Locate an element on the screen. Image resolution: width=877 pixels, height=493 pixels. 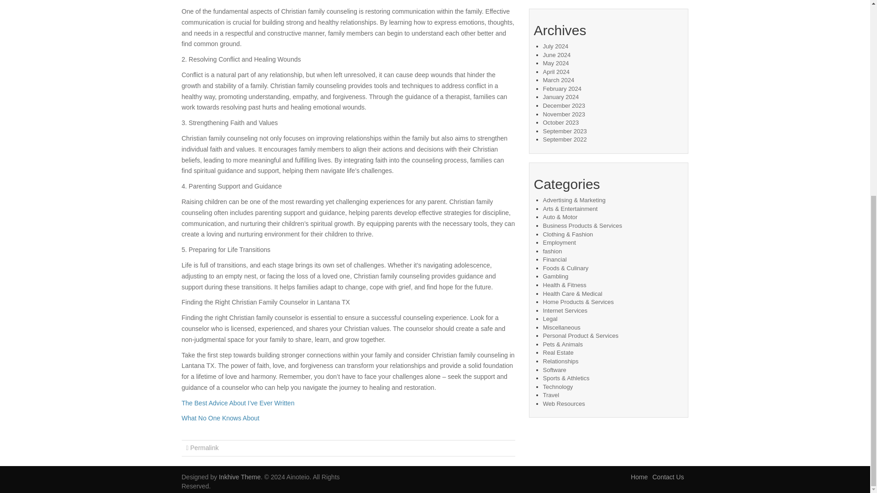
Permalink is located at coordinates (204, 448).